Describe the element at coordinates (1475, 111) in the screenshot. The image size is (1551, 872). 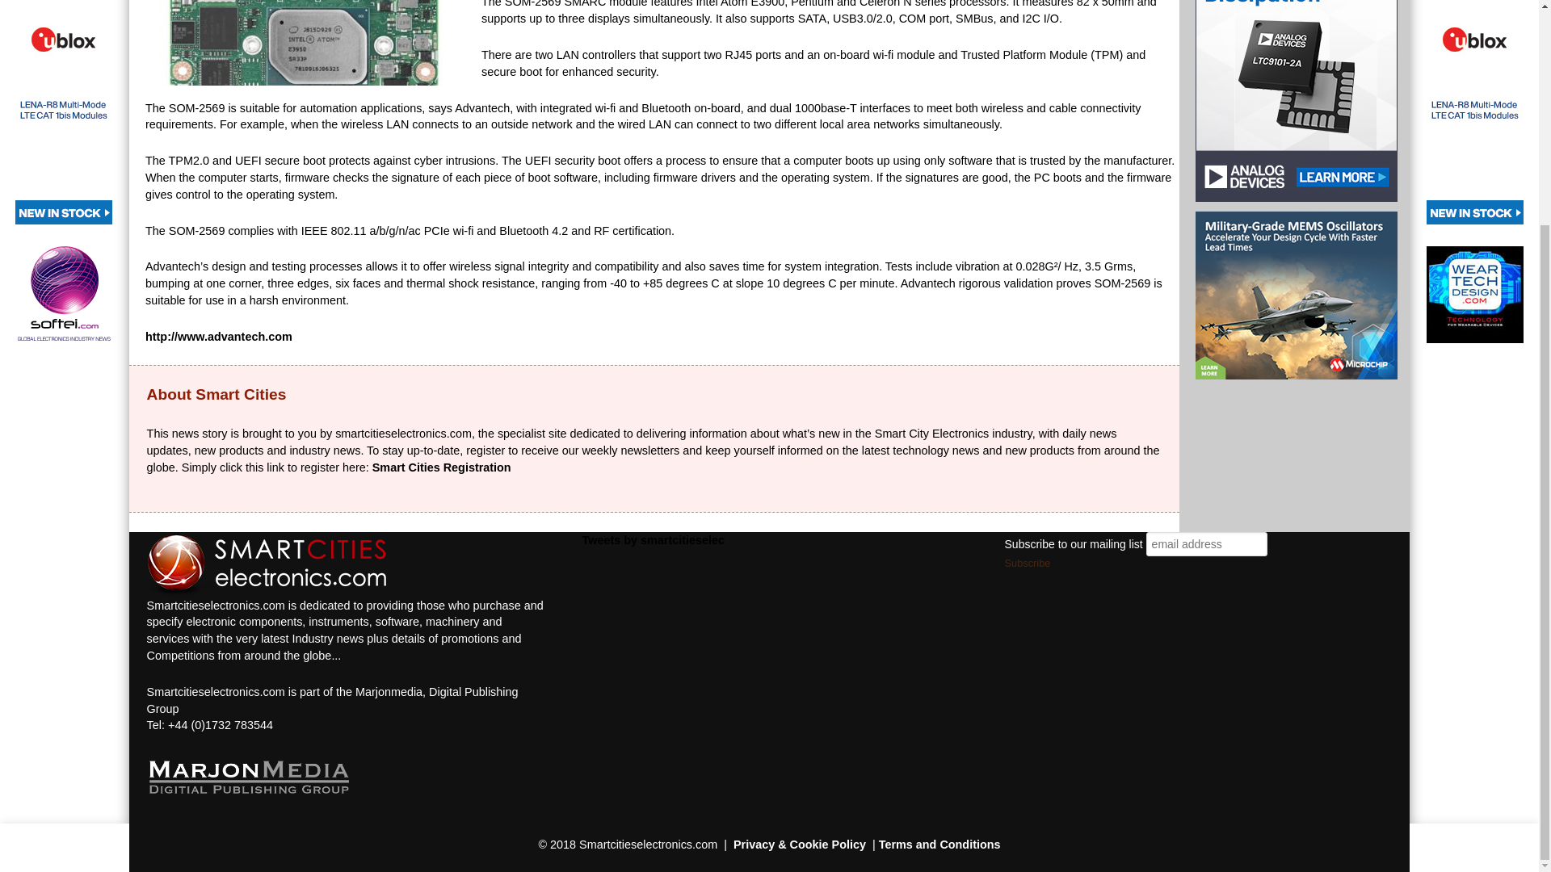
I see `advertisement` at that location.